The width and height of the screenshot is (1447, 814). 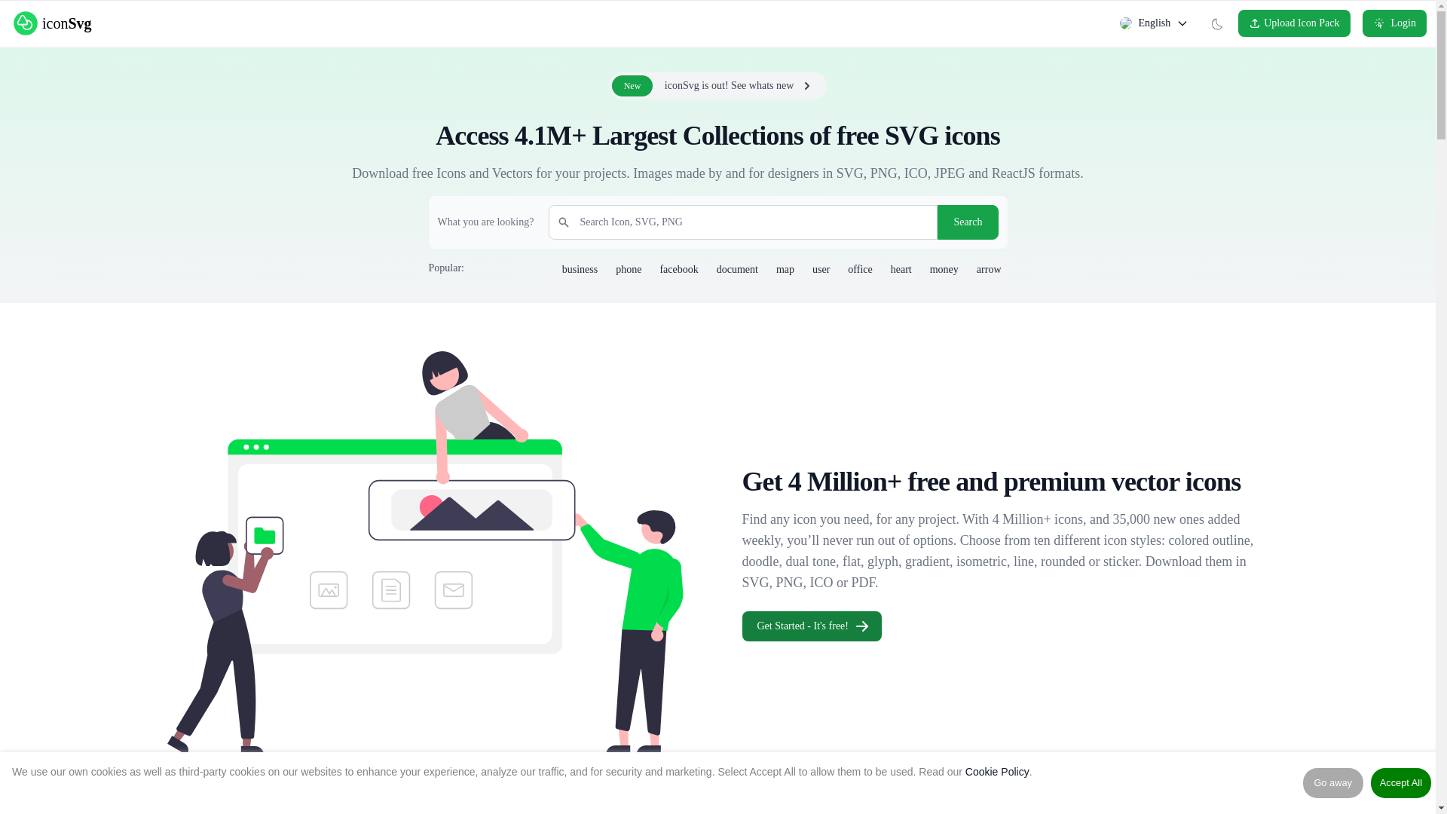 I want to click on Cookie Policy, so click(x=996, y=772).